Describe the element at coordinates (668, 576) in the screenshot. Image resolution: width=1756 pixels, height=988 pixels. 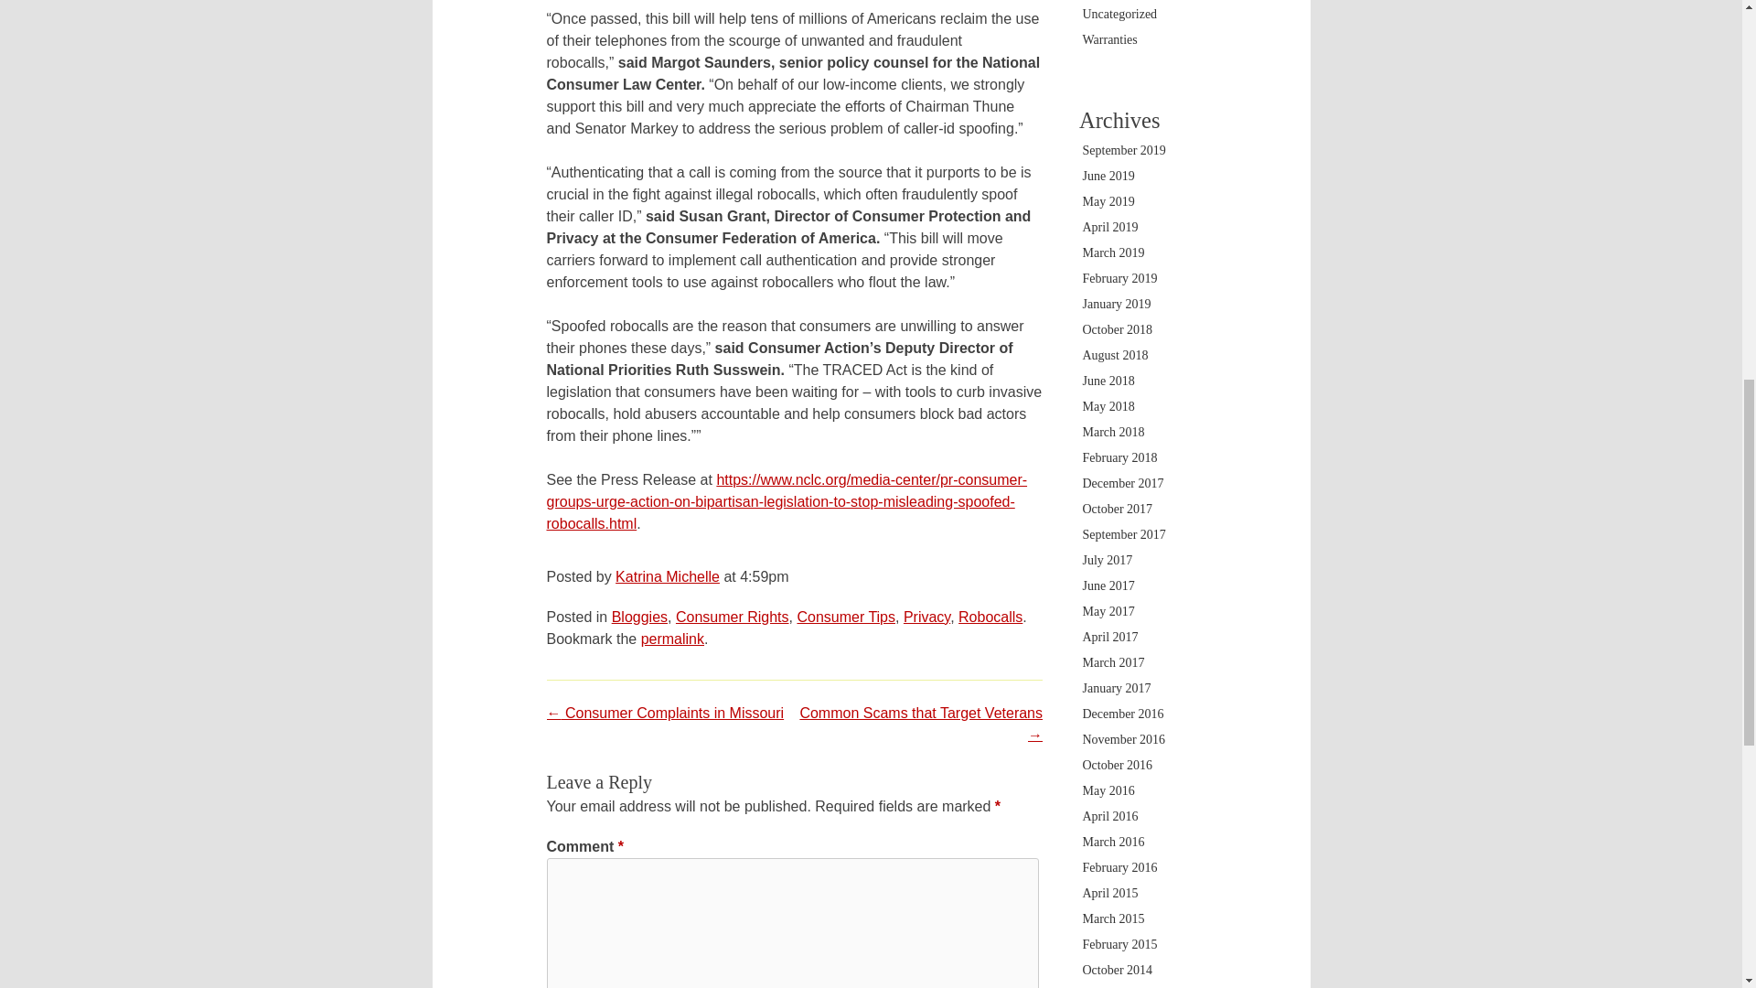
I see `Katrina Michelle` at that location.